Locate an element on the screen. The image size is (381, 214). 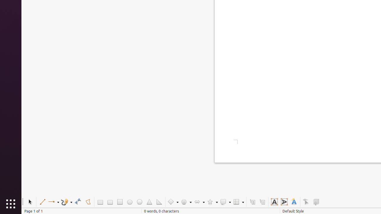
Basic Shapes is located at coordinates (173, 202).